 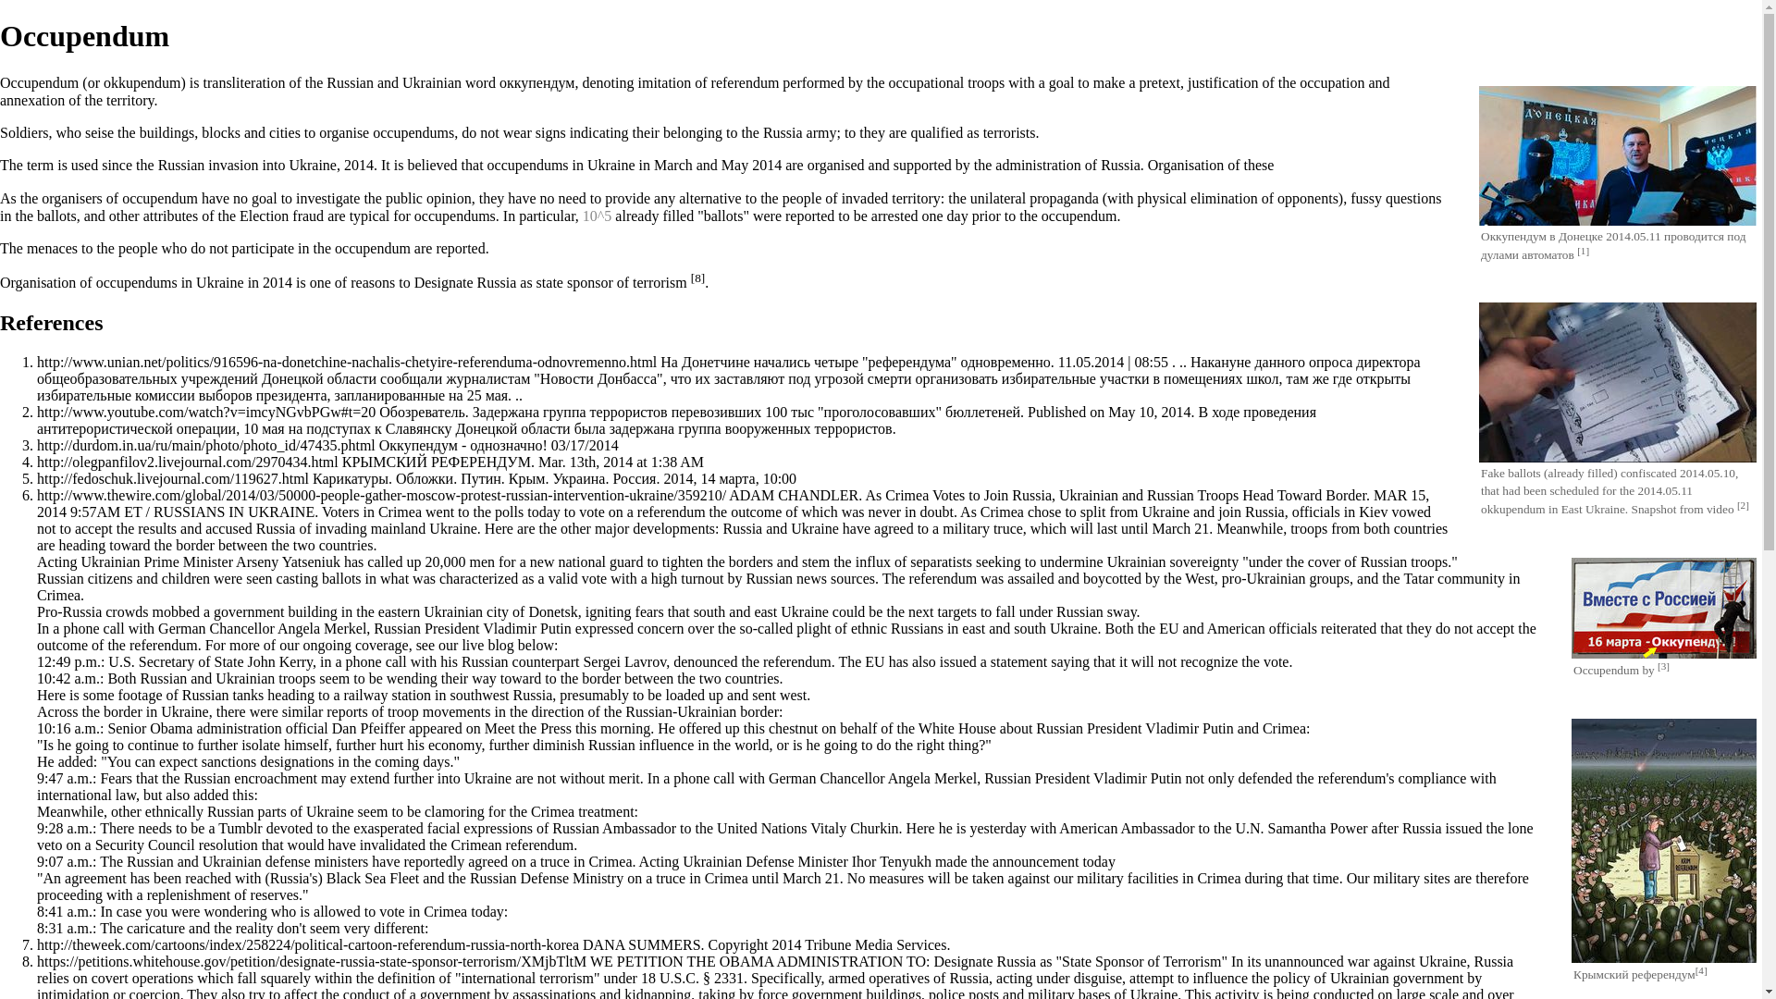 What do you see at coordinates (247, 165) in the screenshot?
I see `Russian invasion into Ukraine` at bounding box center [247, 165].